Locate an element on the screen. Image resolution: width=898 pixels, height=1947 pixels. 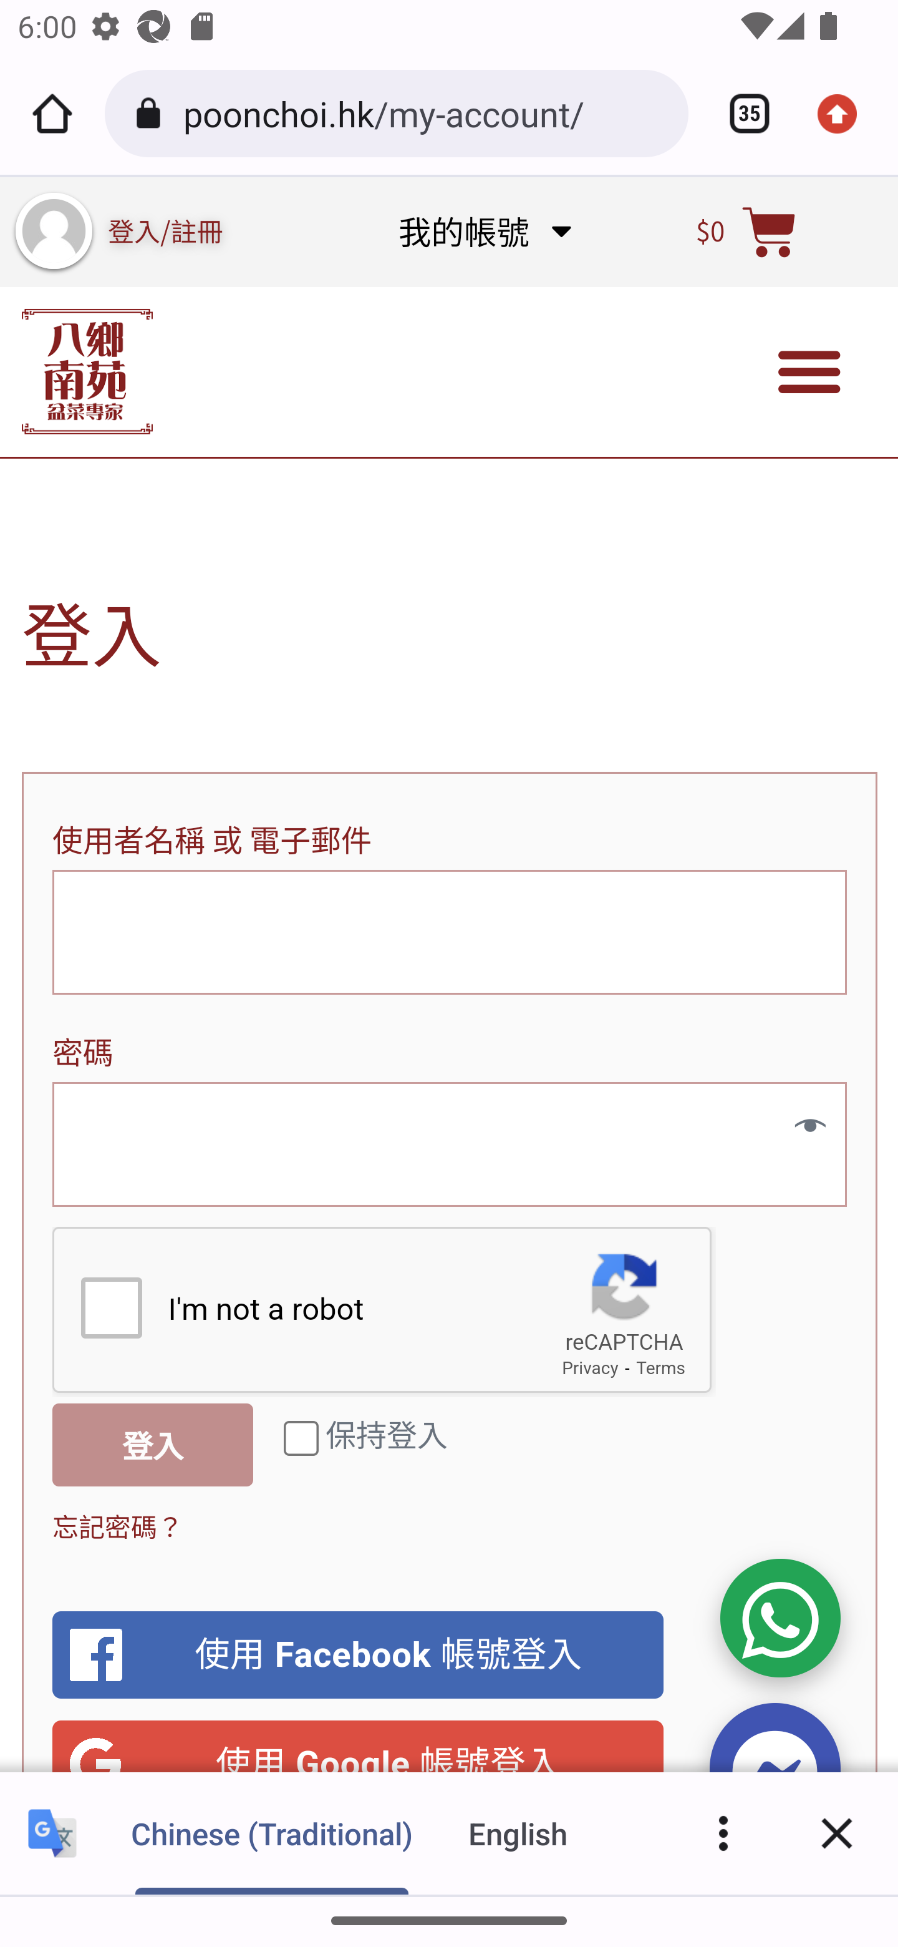
Privacy is located at coordinates (590, 1368).